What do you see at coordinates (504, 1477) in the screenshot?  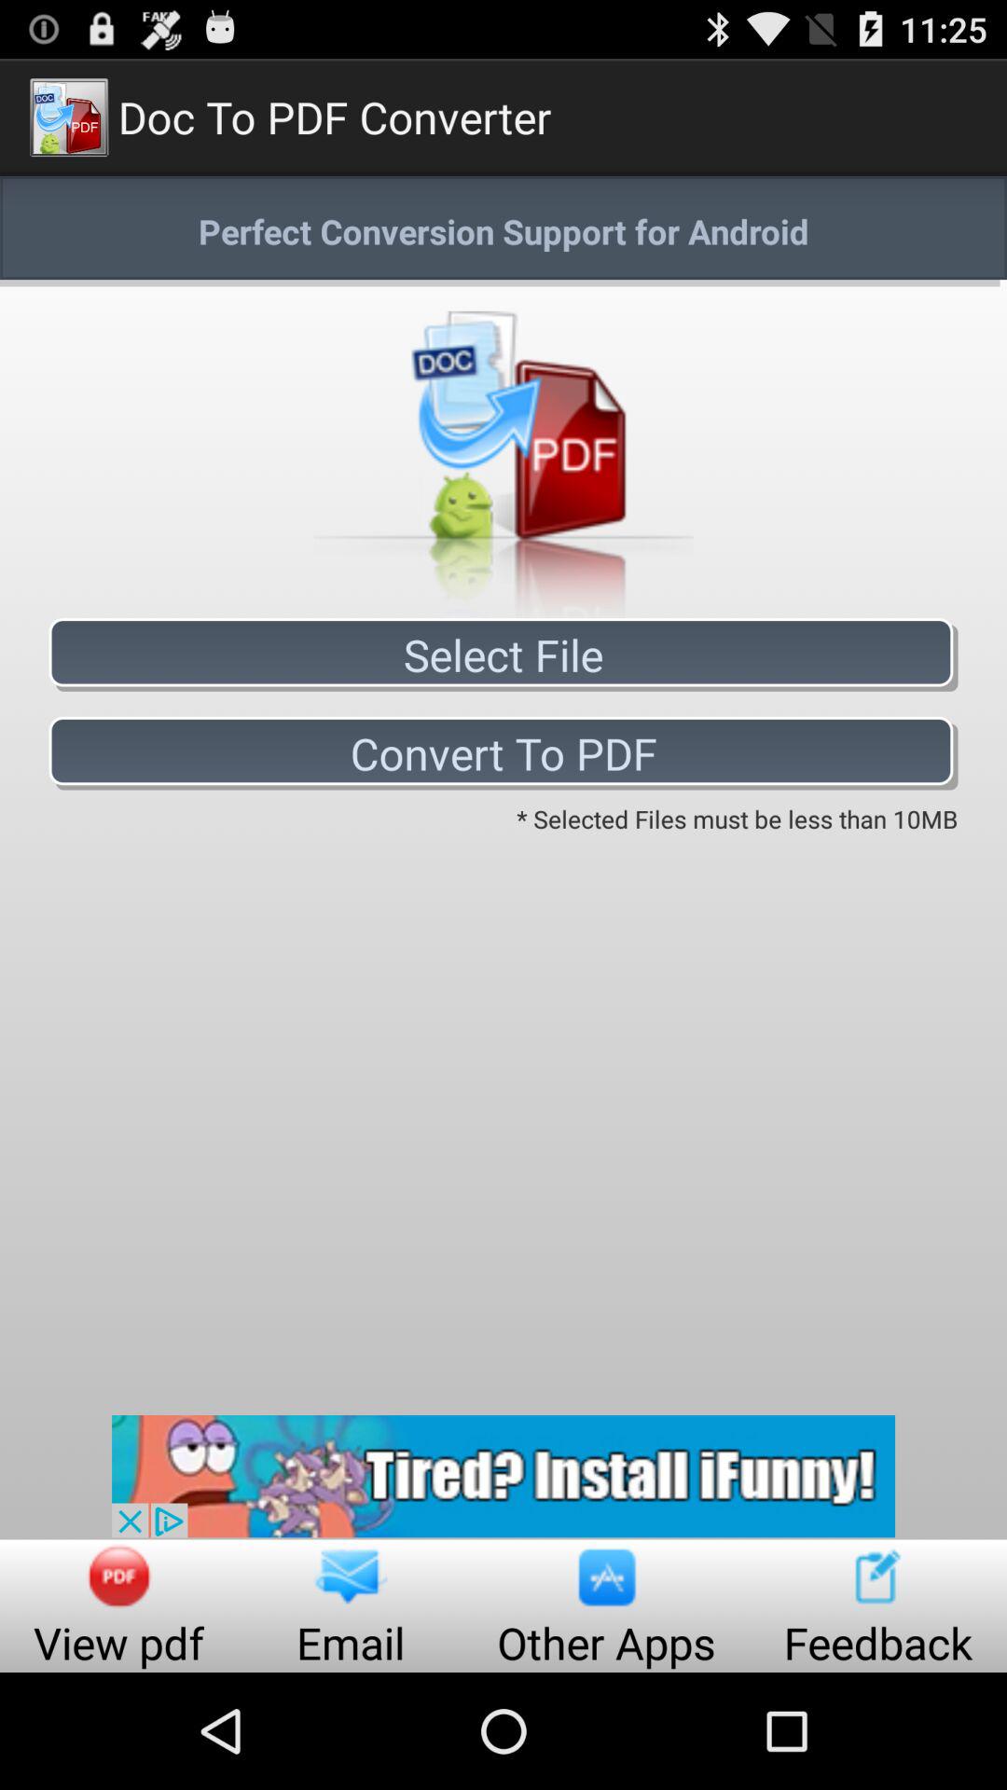 I see `tired install funny` at bounding box center [504, 1477].